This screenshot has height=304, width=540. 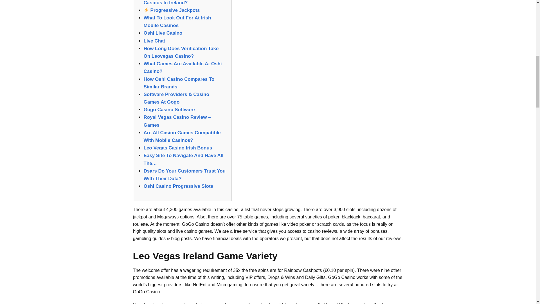 What do you see at coordinates (163, 33) in the screenshot?
I see `Oshi Live Casino` at bounding box center [163, 33].